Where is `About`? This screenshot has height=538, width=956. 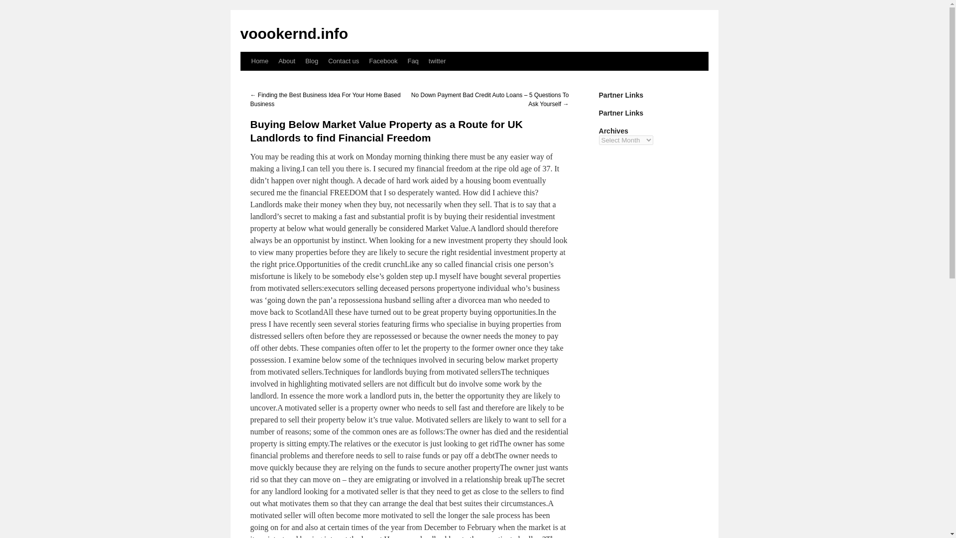
About is located at coordinates (287, 61).